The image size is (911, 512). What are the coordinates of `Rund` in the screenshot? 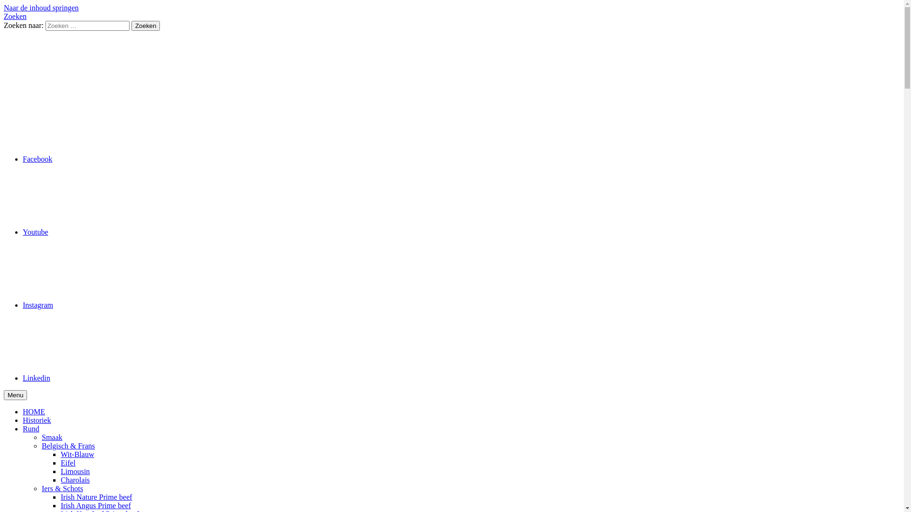 It's located at (31, 429).